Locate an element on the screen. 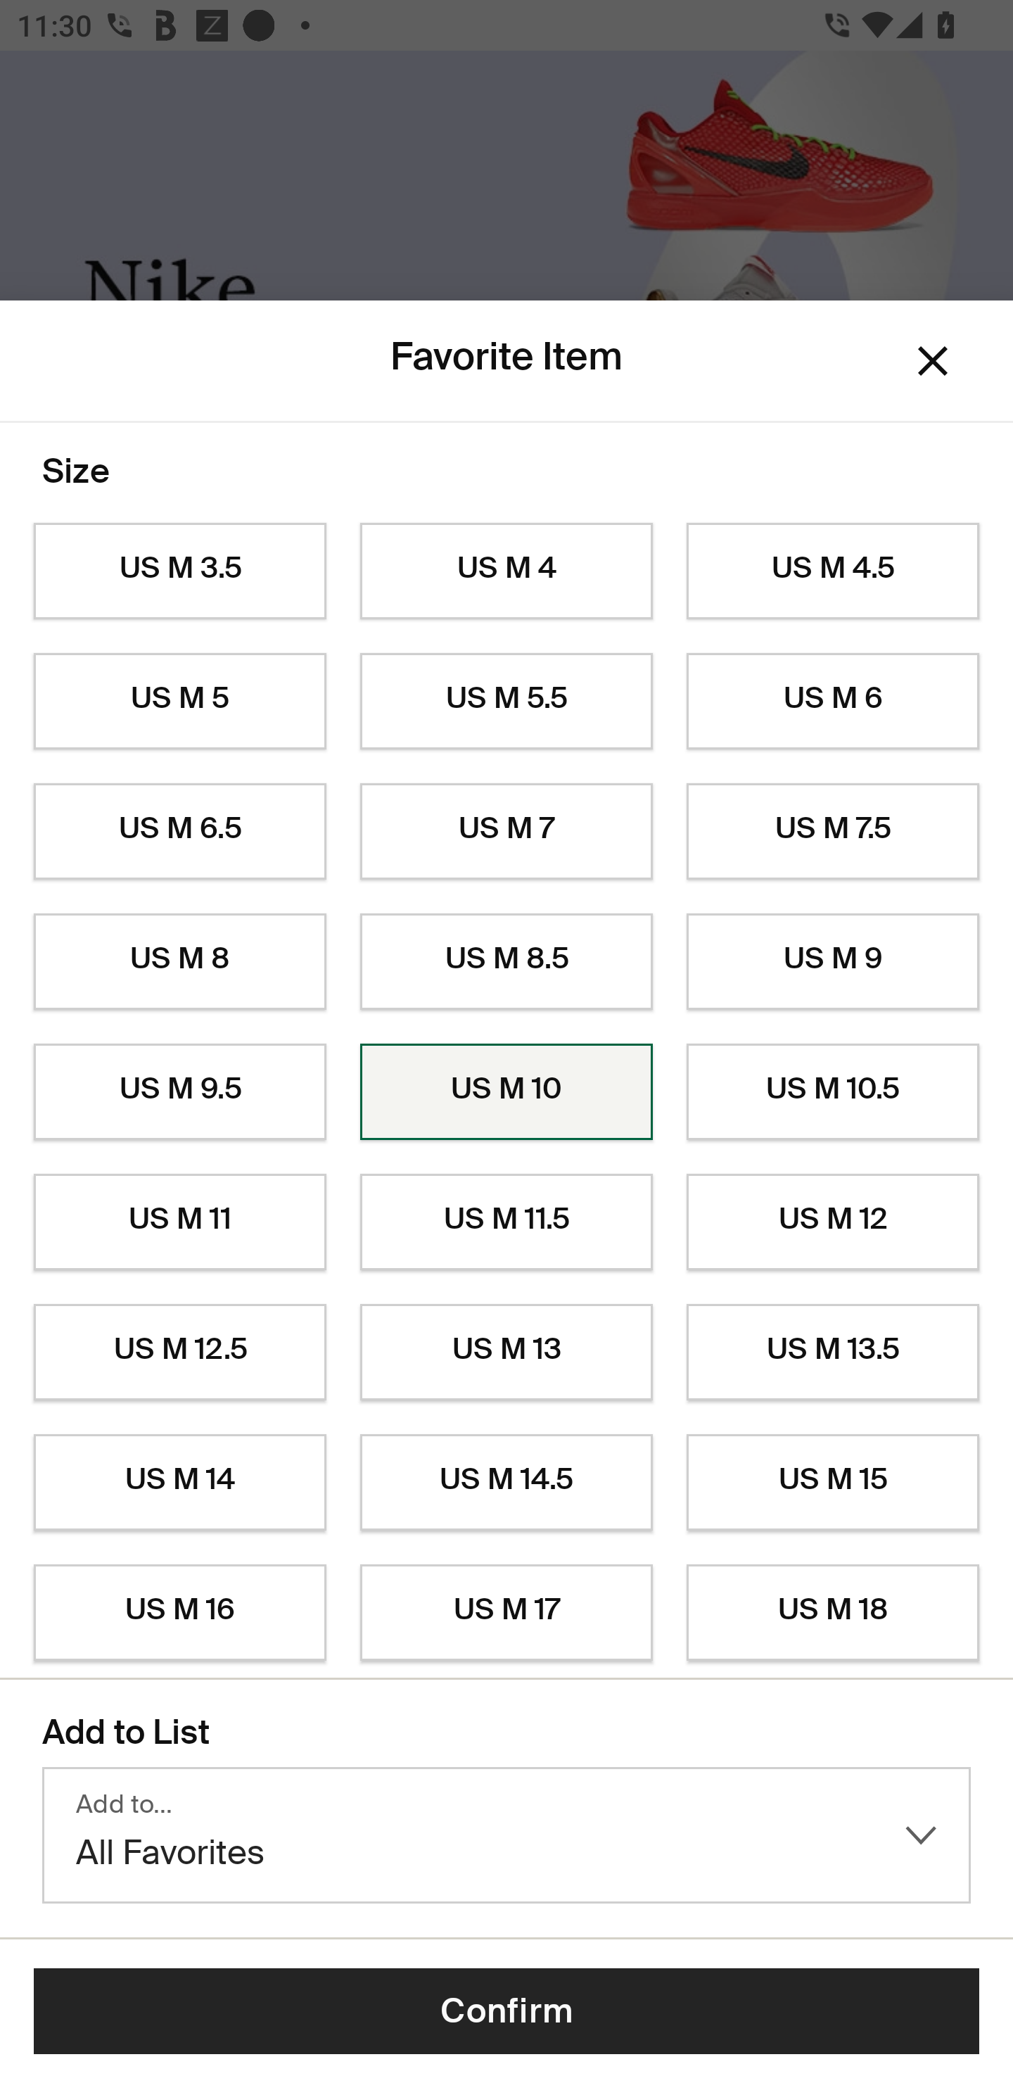  US M 12 is located at coordinates (833, 1222).